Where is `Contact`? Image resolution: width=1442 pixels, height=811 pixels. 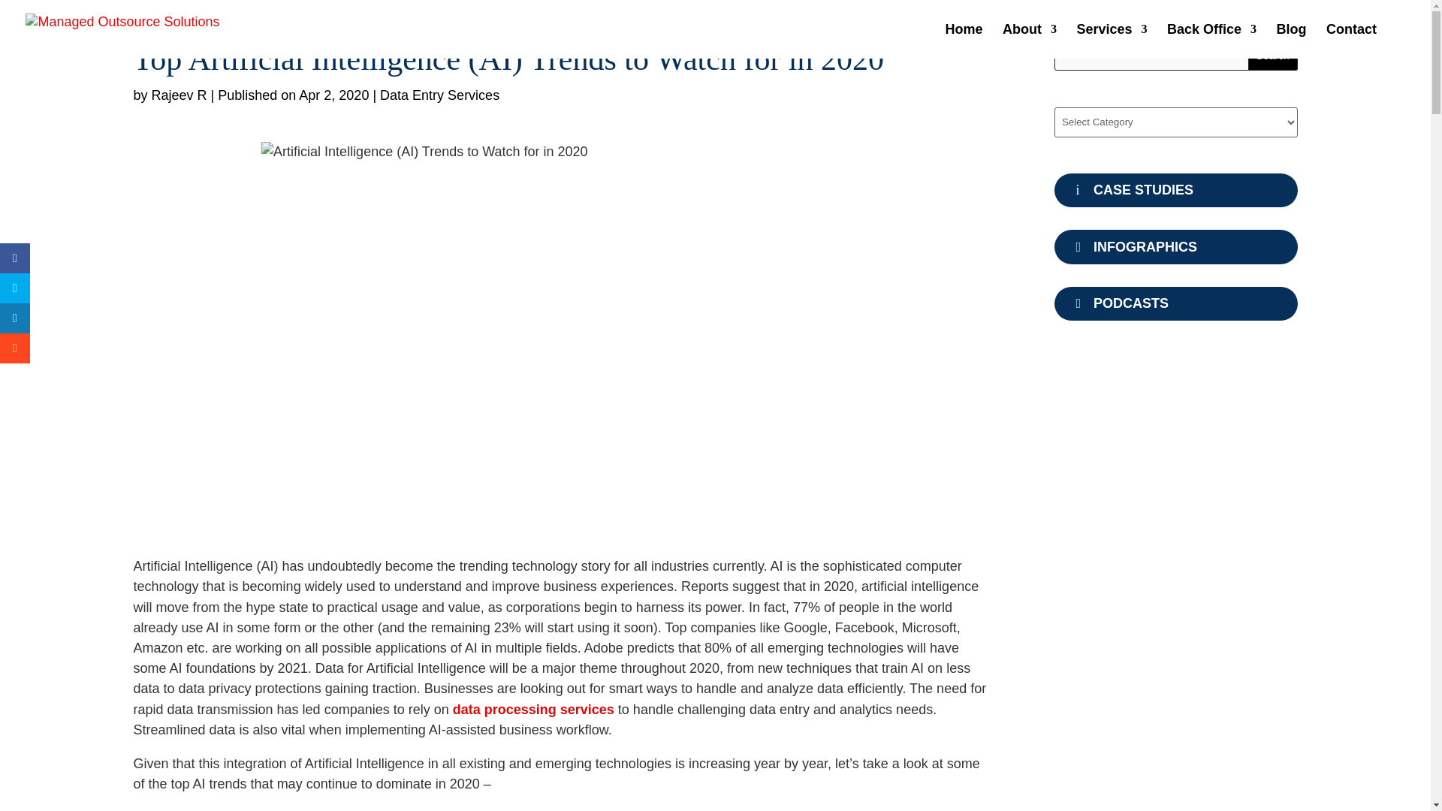 Contact is located at coordinates (1352, 41).